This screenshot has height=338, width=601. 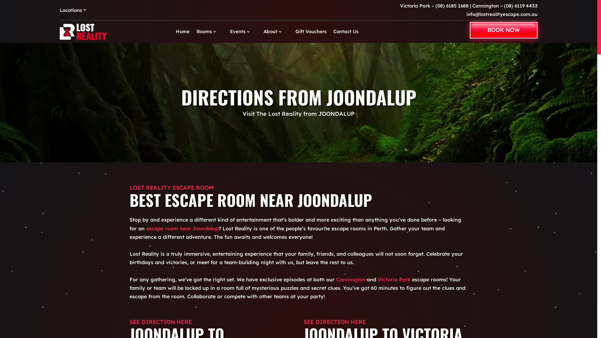 I want to click on About, so click(x=276, y=32).